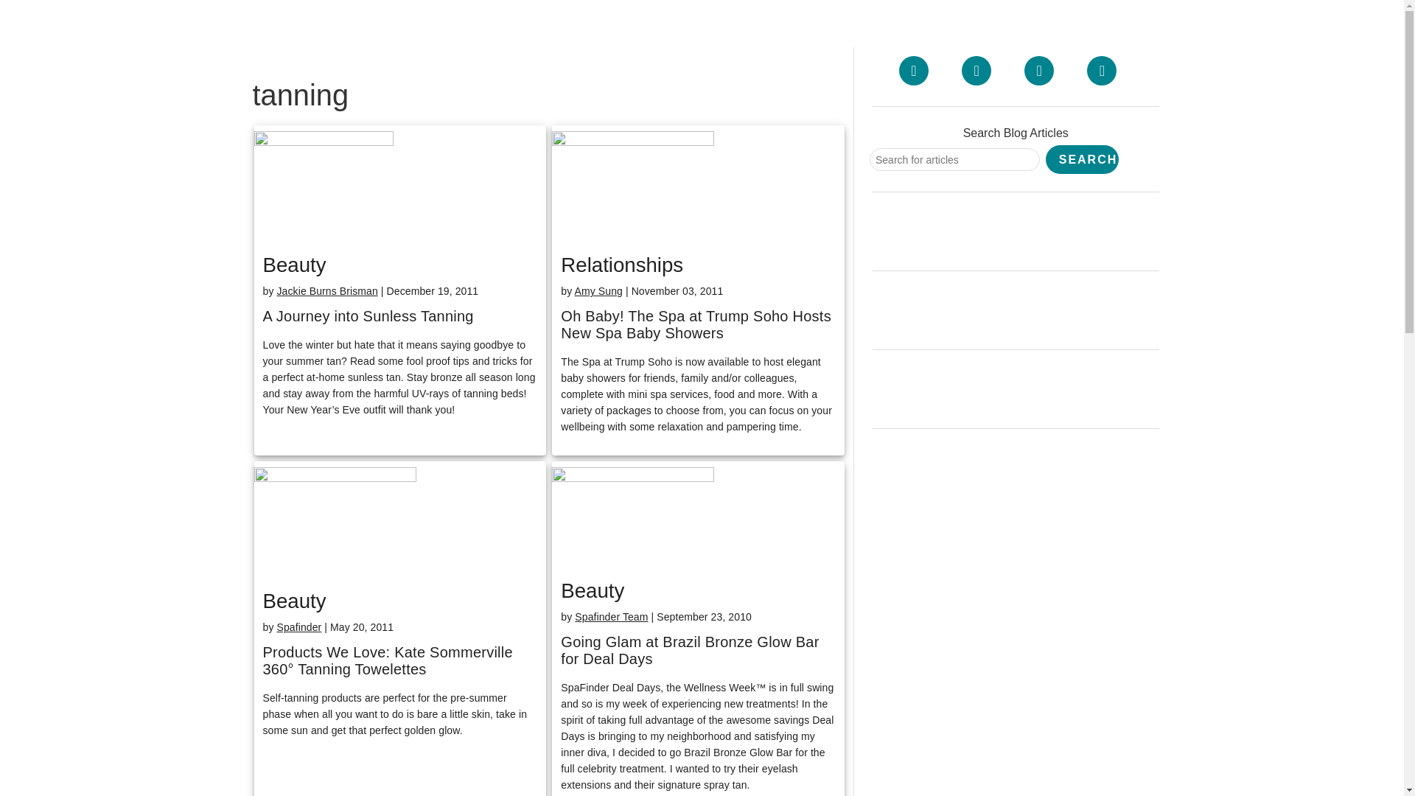 This screenshot has height=796, width=1415. Describe the element at coordinates (1039, 70) in the screenshot. I see `Visit Spafinder on pinterest` at that location.